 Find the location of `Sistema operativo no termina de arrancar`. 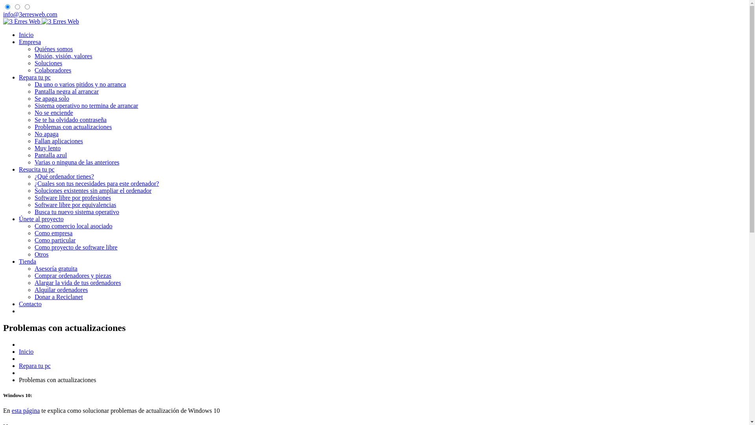

Sistema operativo no termina de arrancar is located at coordinates (87, 105).